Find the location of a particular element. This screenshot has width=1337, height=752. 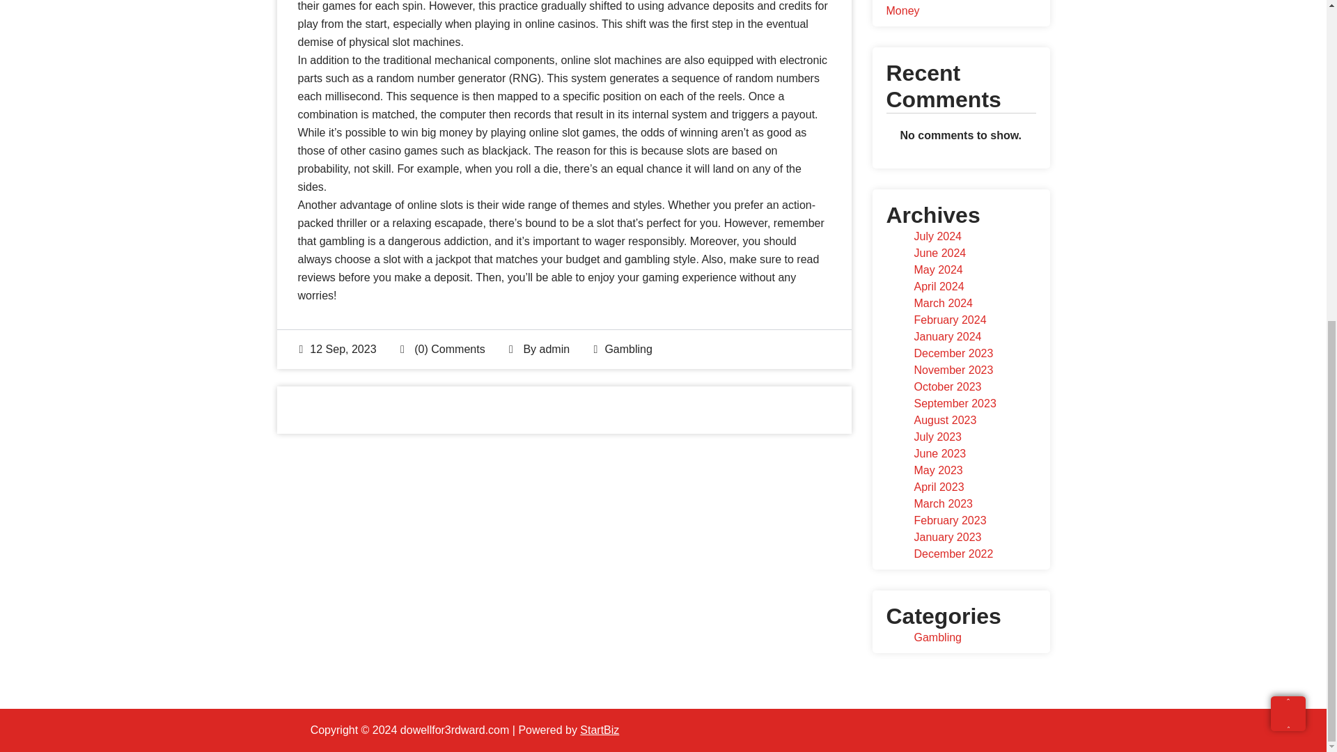

July 2024 is located at coordinates (937, 235).